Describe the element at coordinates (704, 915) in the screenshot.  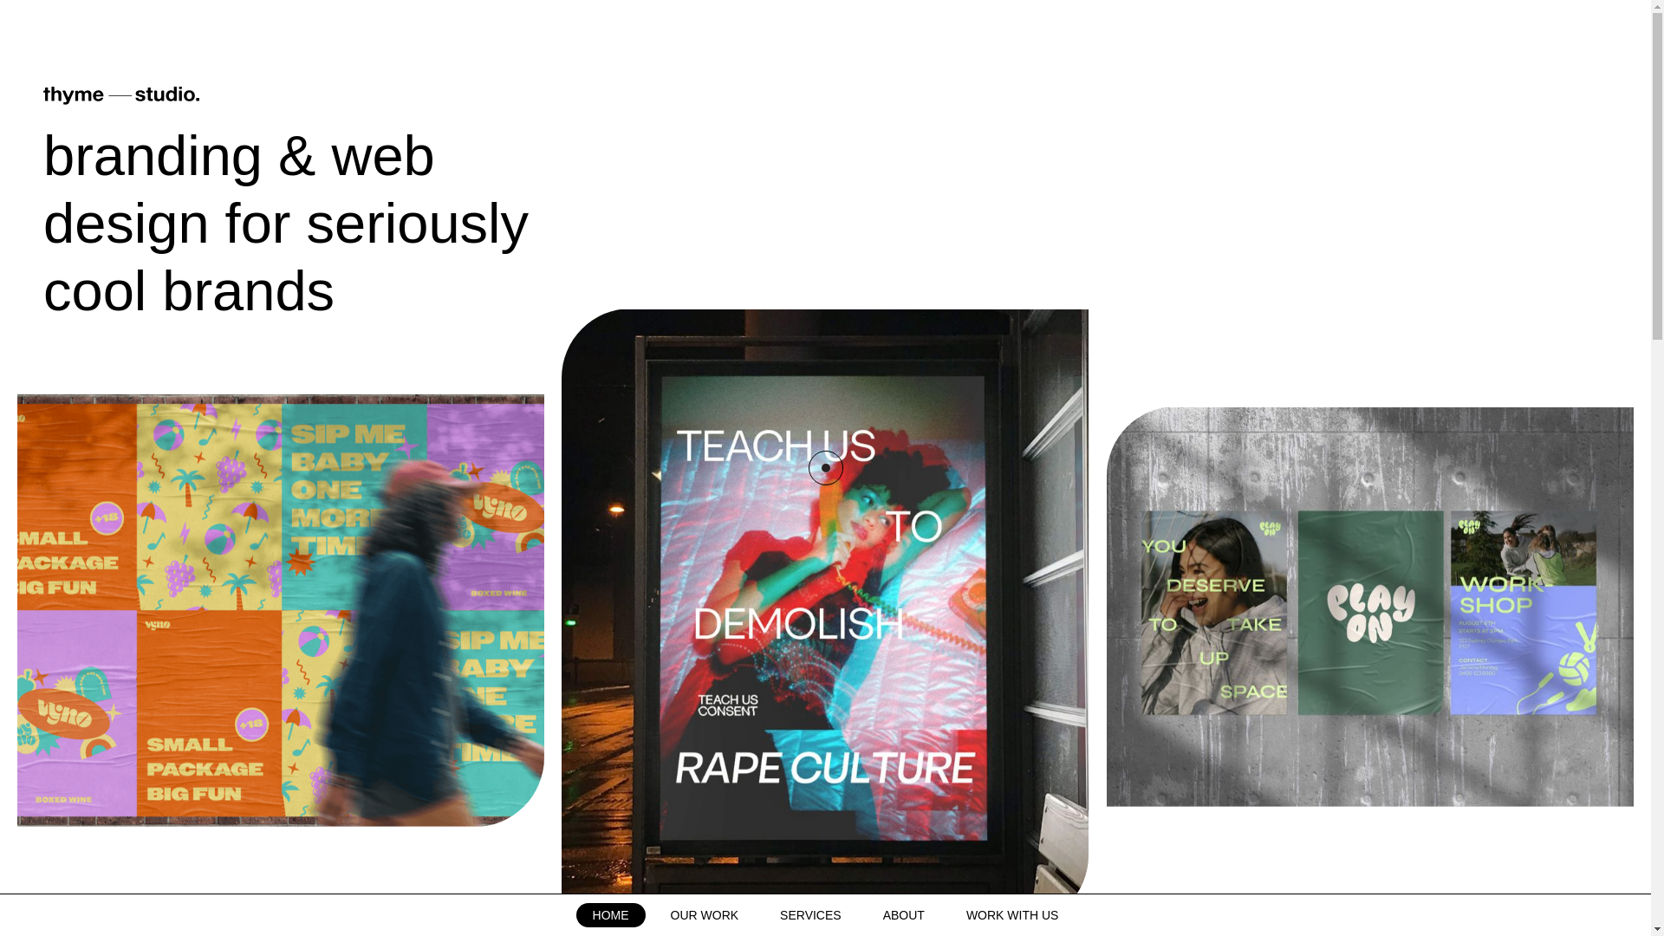
I see `OUR WORK` at that location.